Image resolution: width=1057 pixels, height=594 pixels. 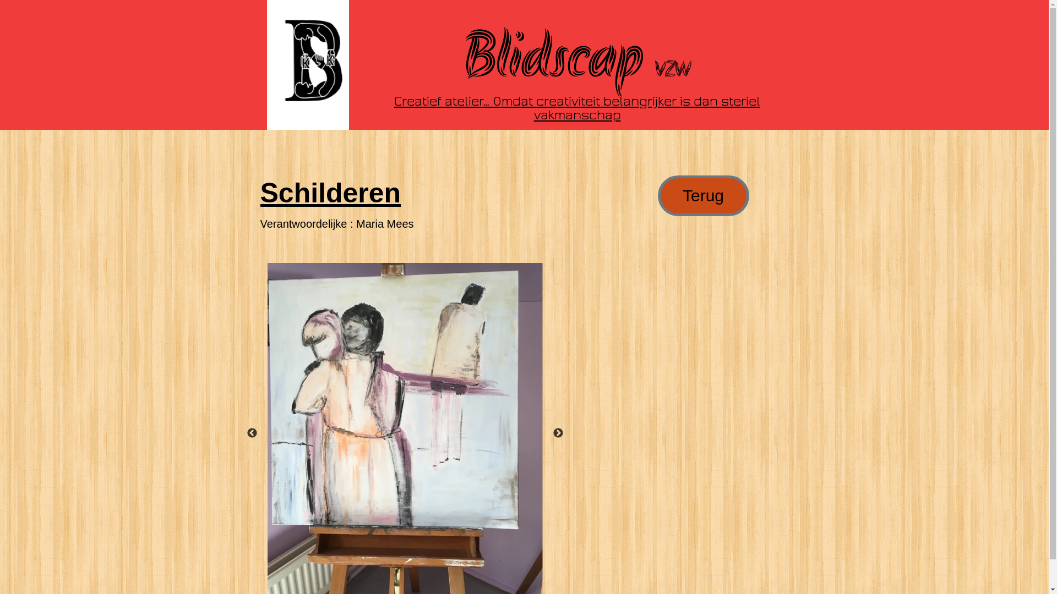 I want to click on Next, so click(x=558, y=433).